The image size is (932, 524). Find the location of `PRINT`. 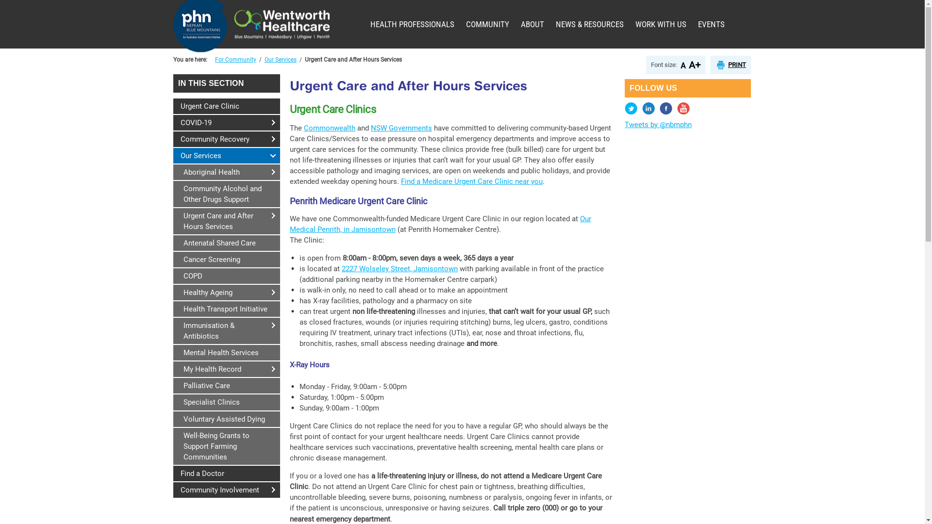

PRINT is located at coordinates (731, 65).